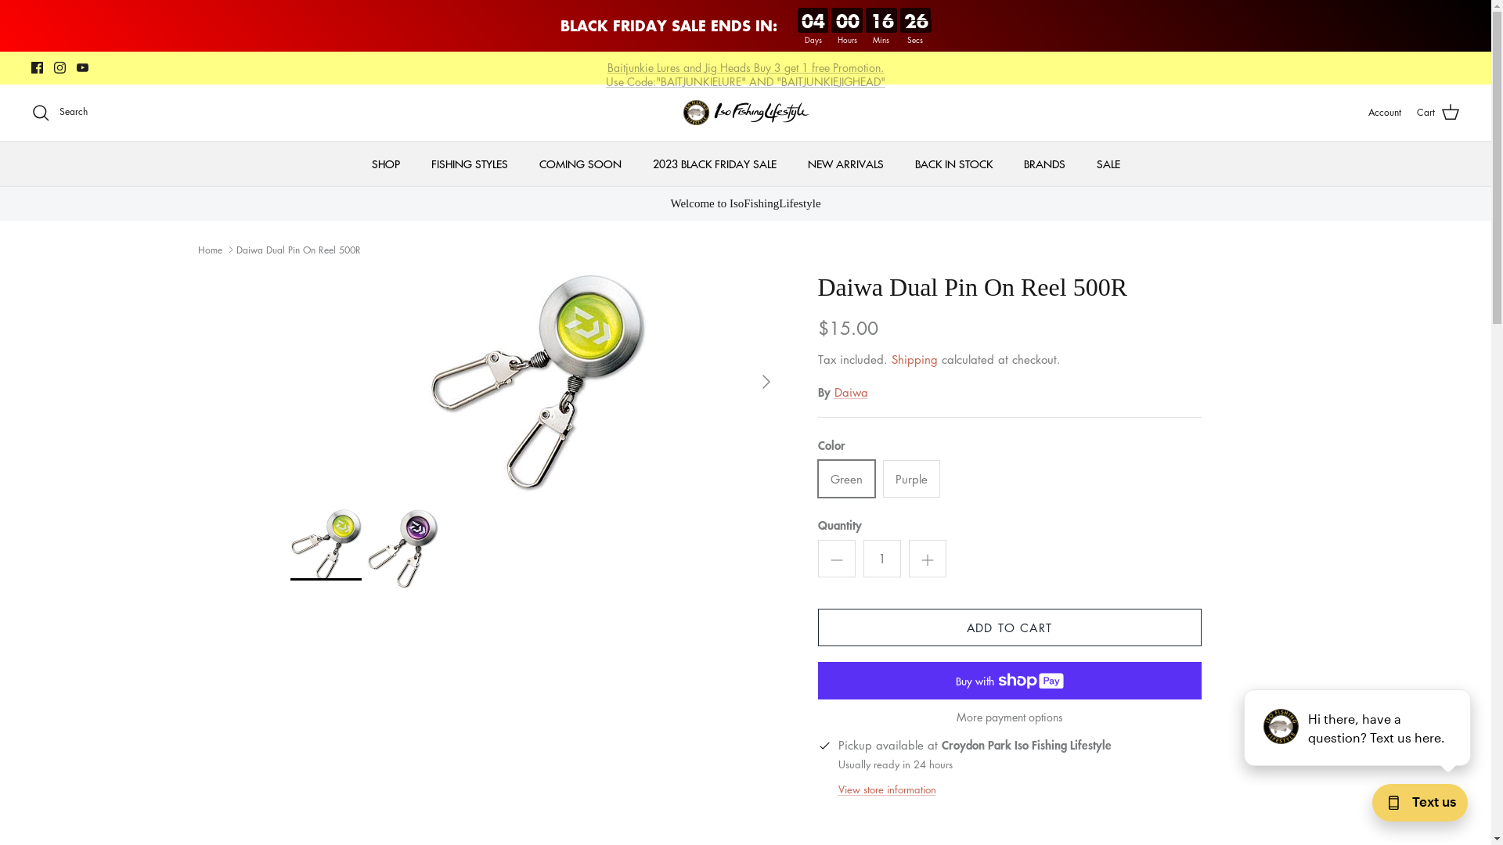 The image size is (1503, 845). I want to click on SALE, so click(1108, 164).